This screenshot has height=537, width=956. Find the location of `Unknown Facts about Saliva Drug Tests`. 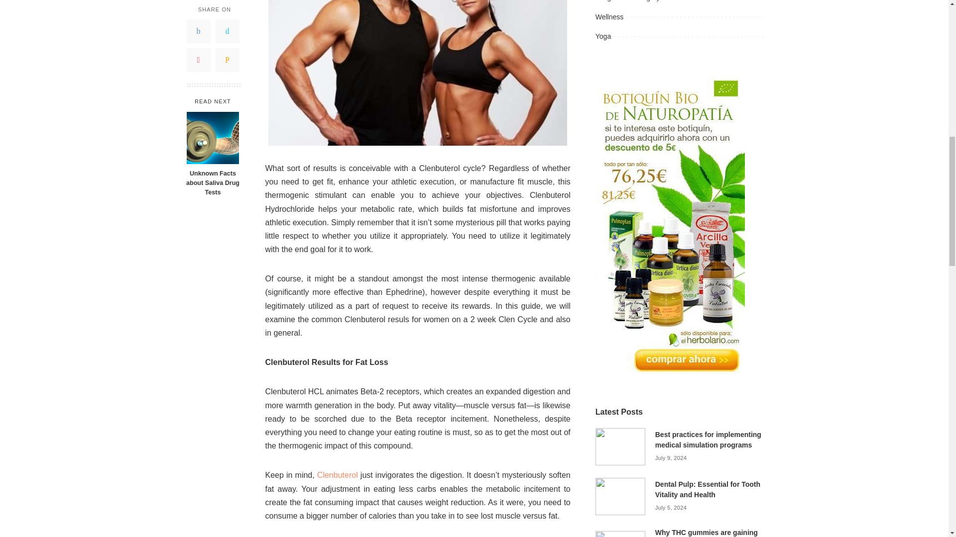

Unknown Facts about Saliva Drug Tests is located at coordinates (213, 55).